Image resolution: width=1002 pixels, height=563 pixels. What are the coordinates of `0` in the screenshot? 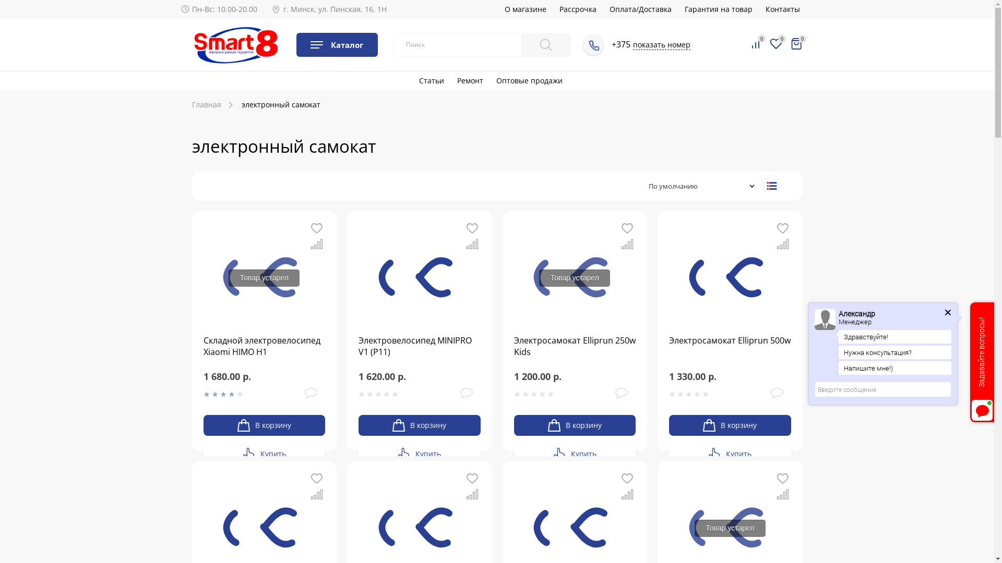 It's located at (756, 45).